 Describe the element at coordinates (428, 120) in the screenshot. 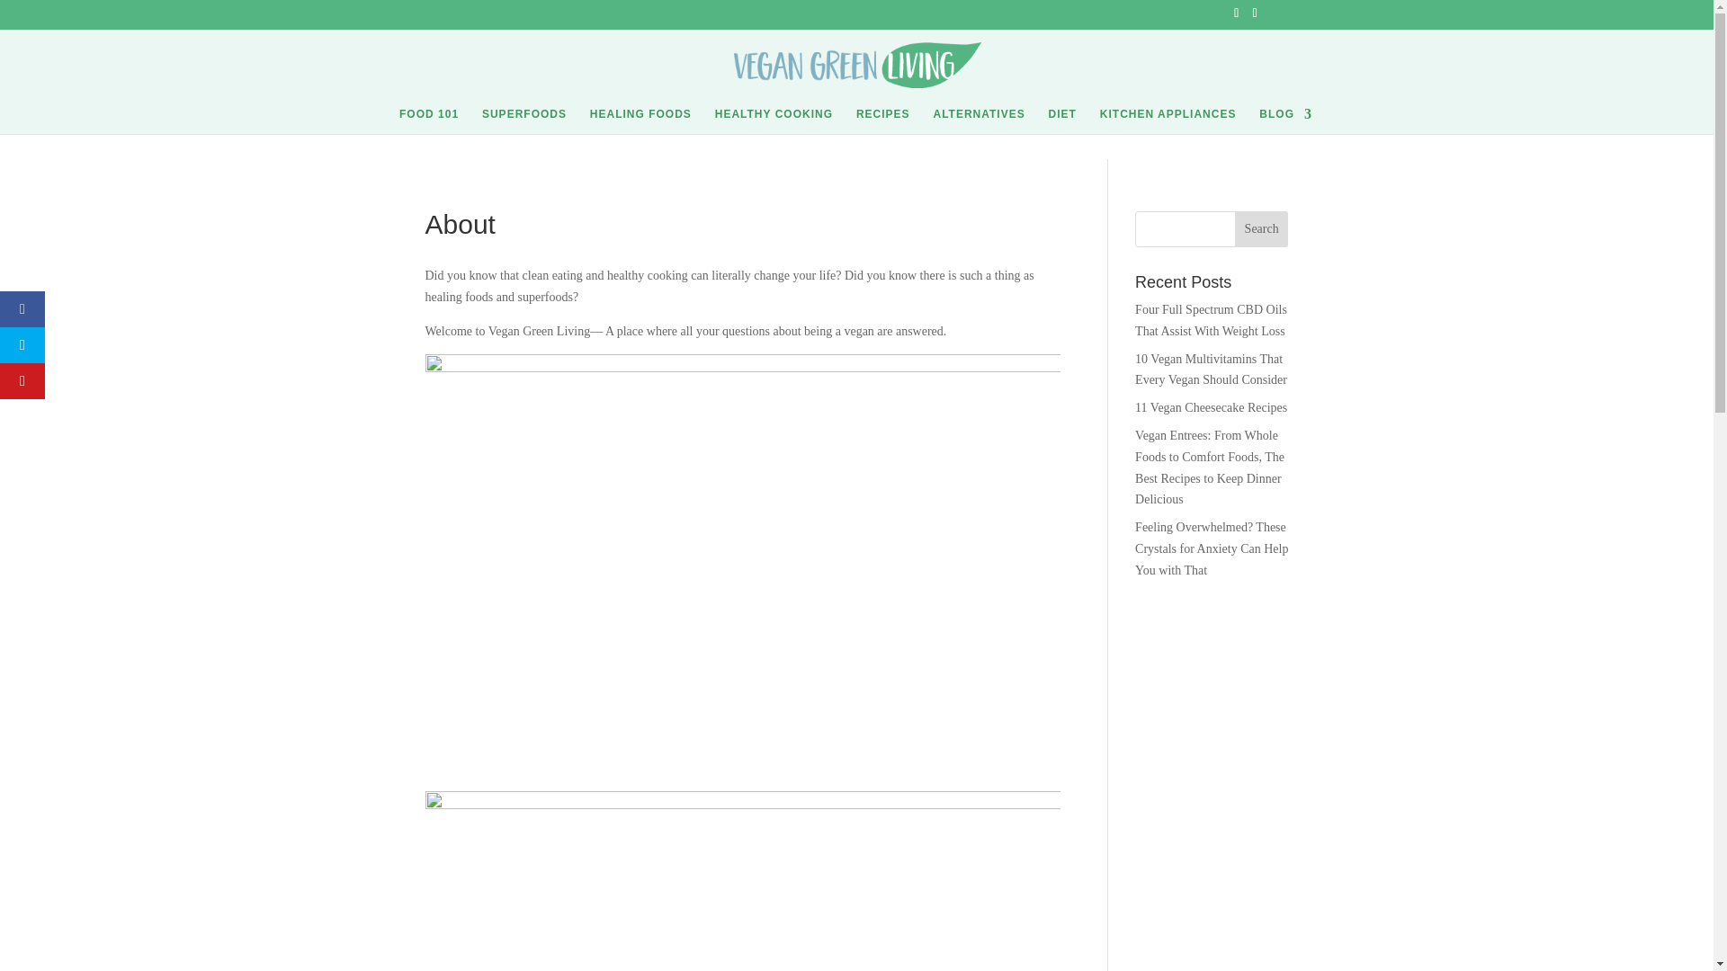

I see `FOOD 101` at that location.